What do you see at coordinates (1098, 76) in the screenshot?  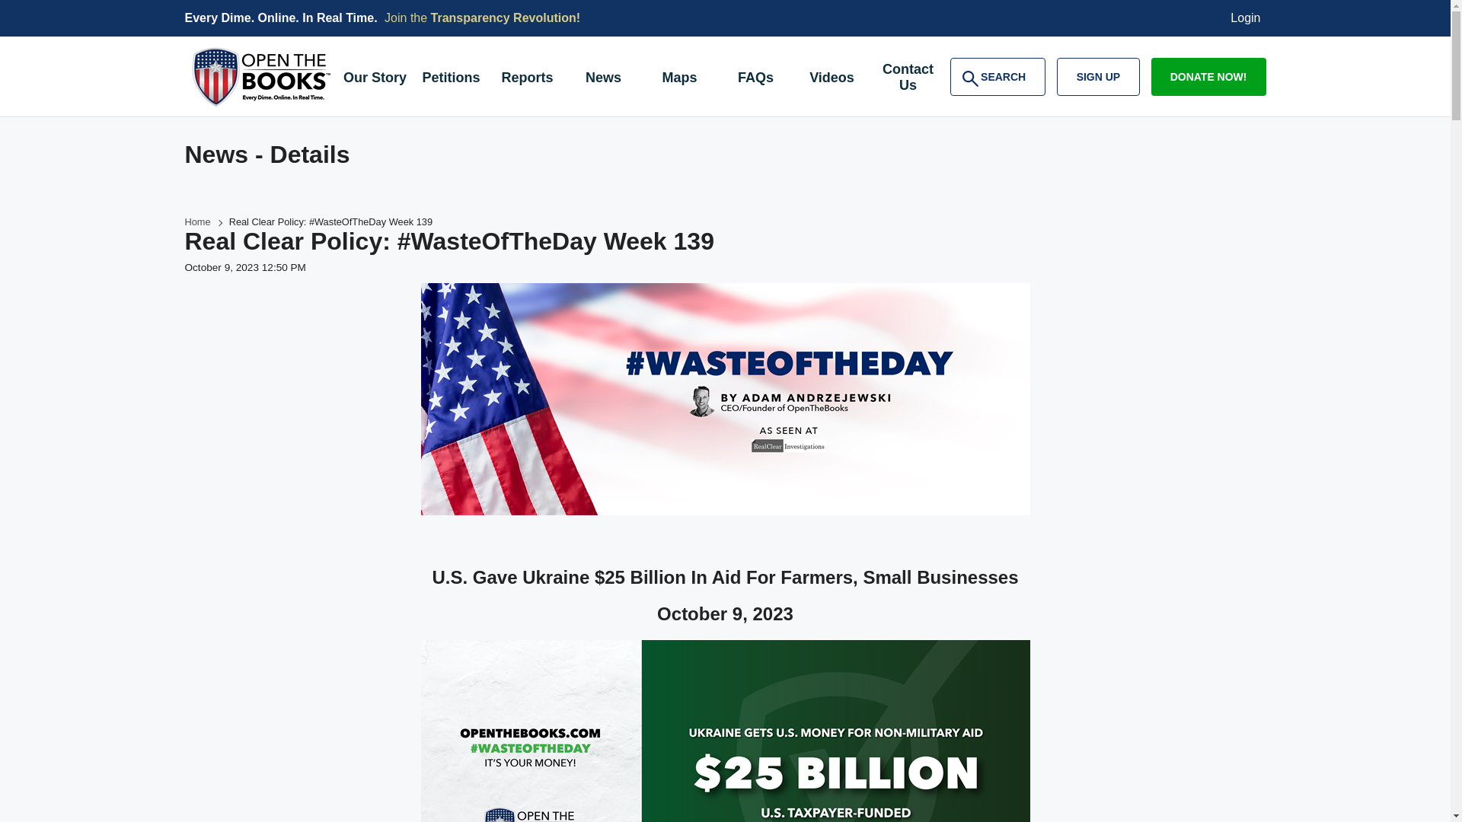 I see `SIGN UP` at bounding box center [1098, 76].